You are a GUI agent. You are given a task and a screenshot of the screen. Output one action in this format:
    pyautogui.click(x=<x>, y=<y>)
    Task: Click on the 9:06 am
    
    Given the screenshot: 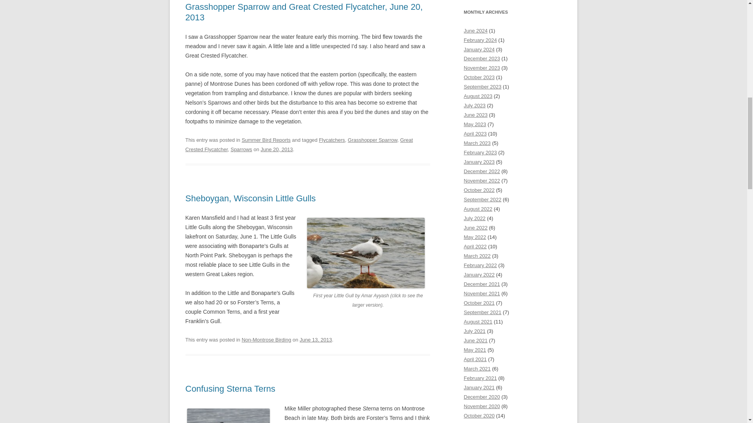 What is the action you would take?
    pyautogui.click(x=276, y=149)
    